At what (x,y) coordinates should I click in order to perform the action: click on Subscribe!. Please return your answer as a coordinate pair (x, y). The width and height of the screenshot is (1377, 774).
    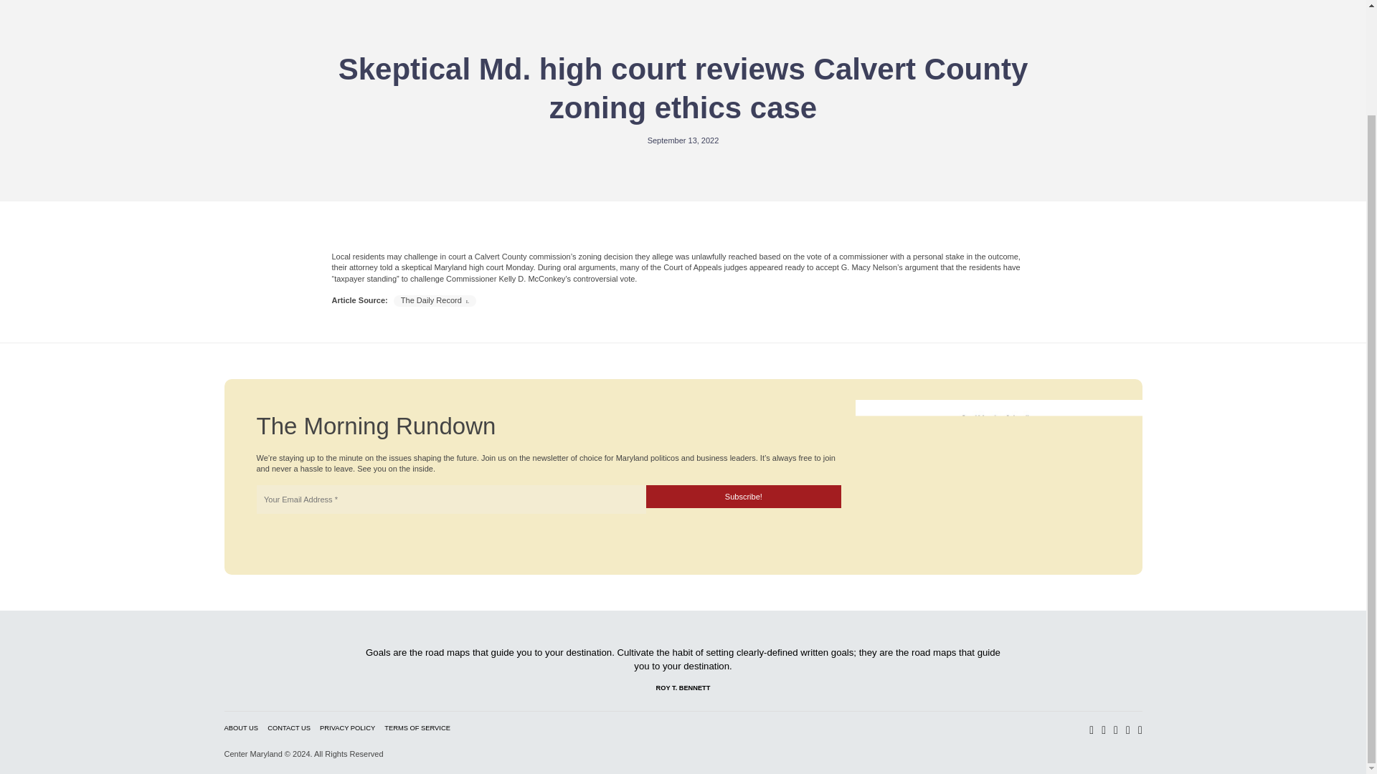
    Looking at the image, I should click on (743, 496).